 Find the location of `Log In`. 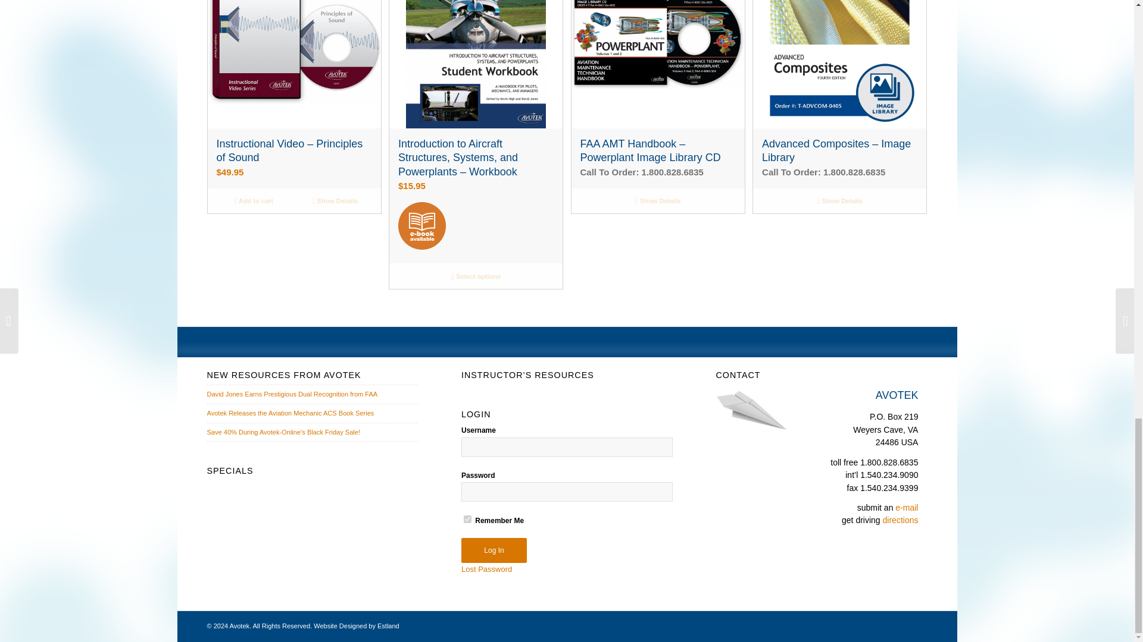

Log In is located at coordinates (494, 550).